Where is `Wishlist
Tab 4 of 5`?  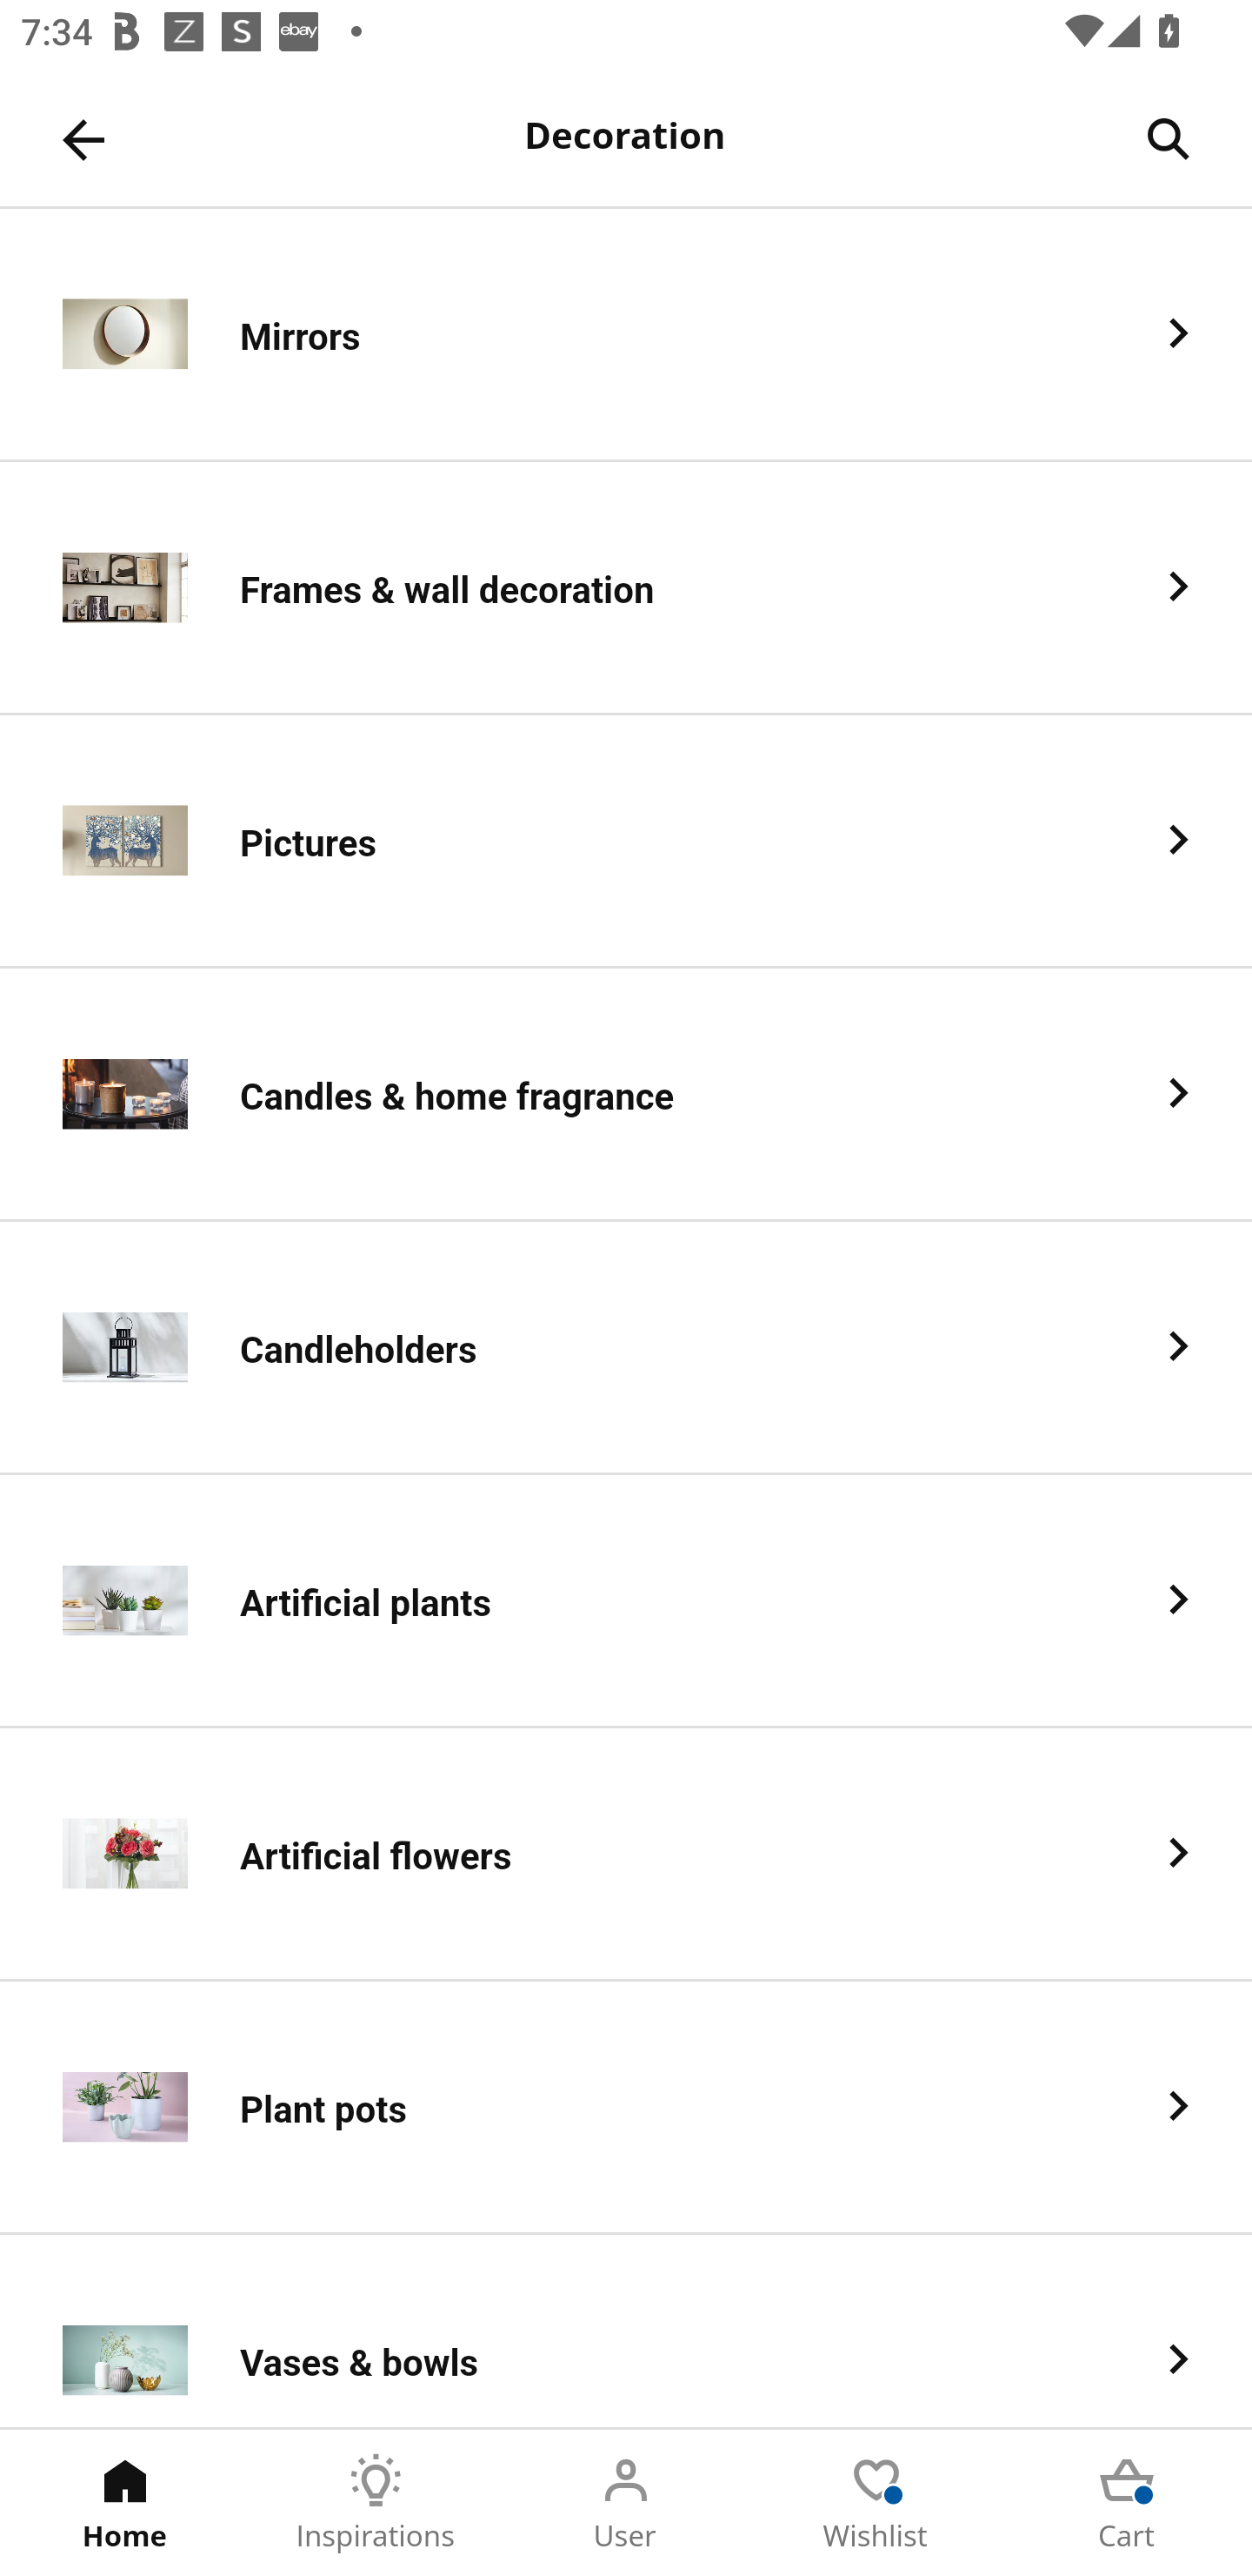
Wishlist
Tab 4 of 5 is located at coordinates (876, 2503).